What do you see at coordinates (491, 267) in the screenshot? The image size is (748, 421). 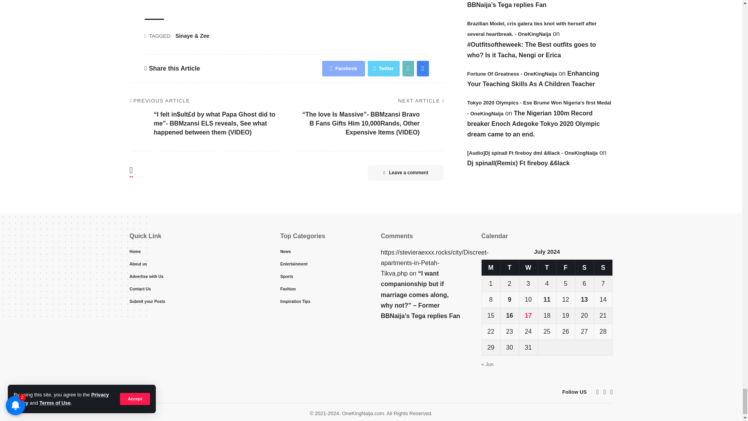 I see `Monday` at bounding box center [491, 267].